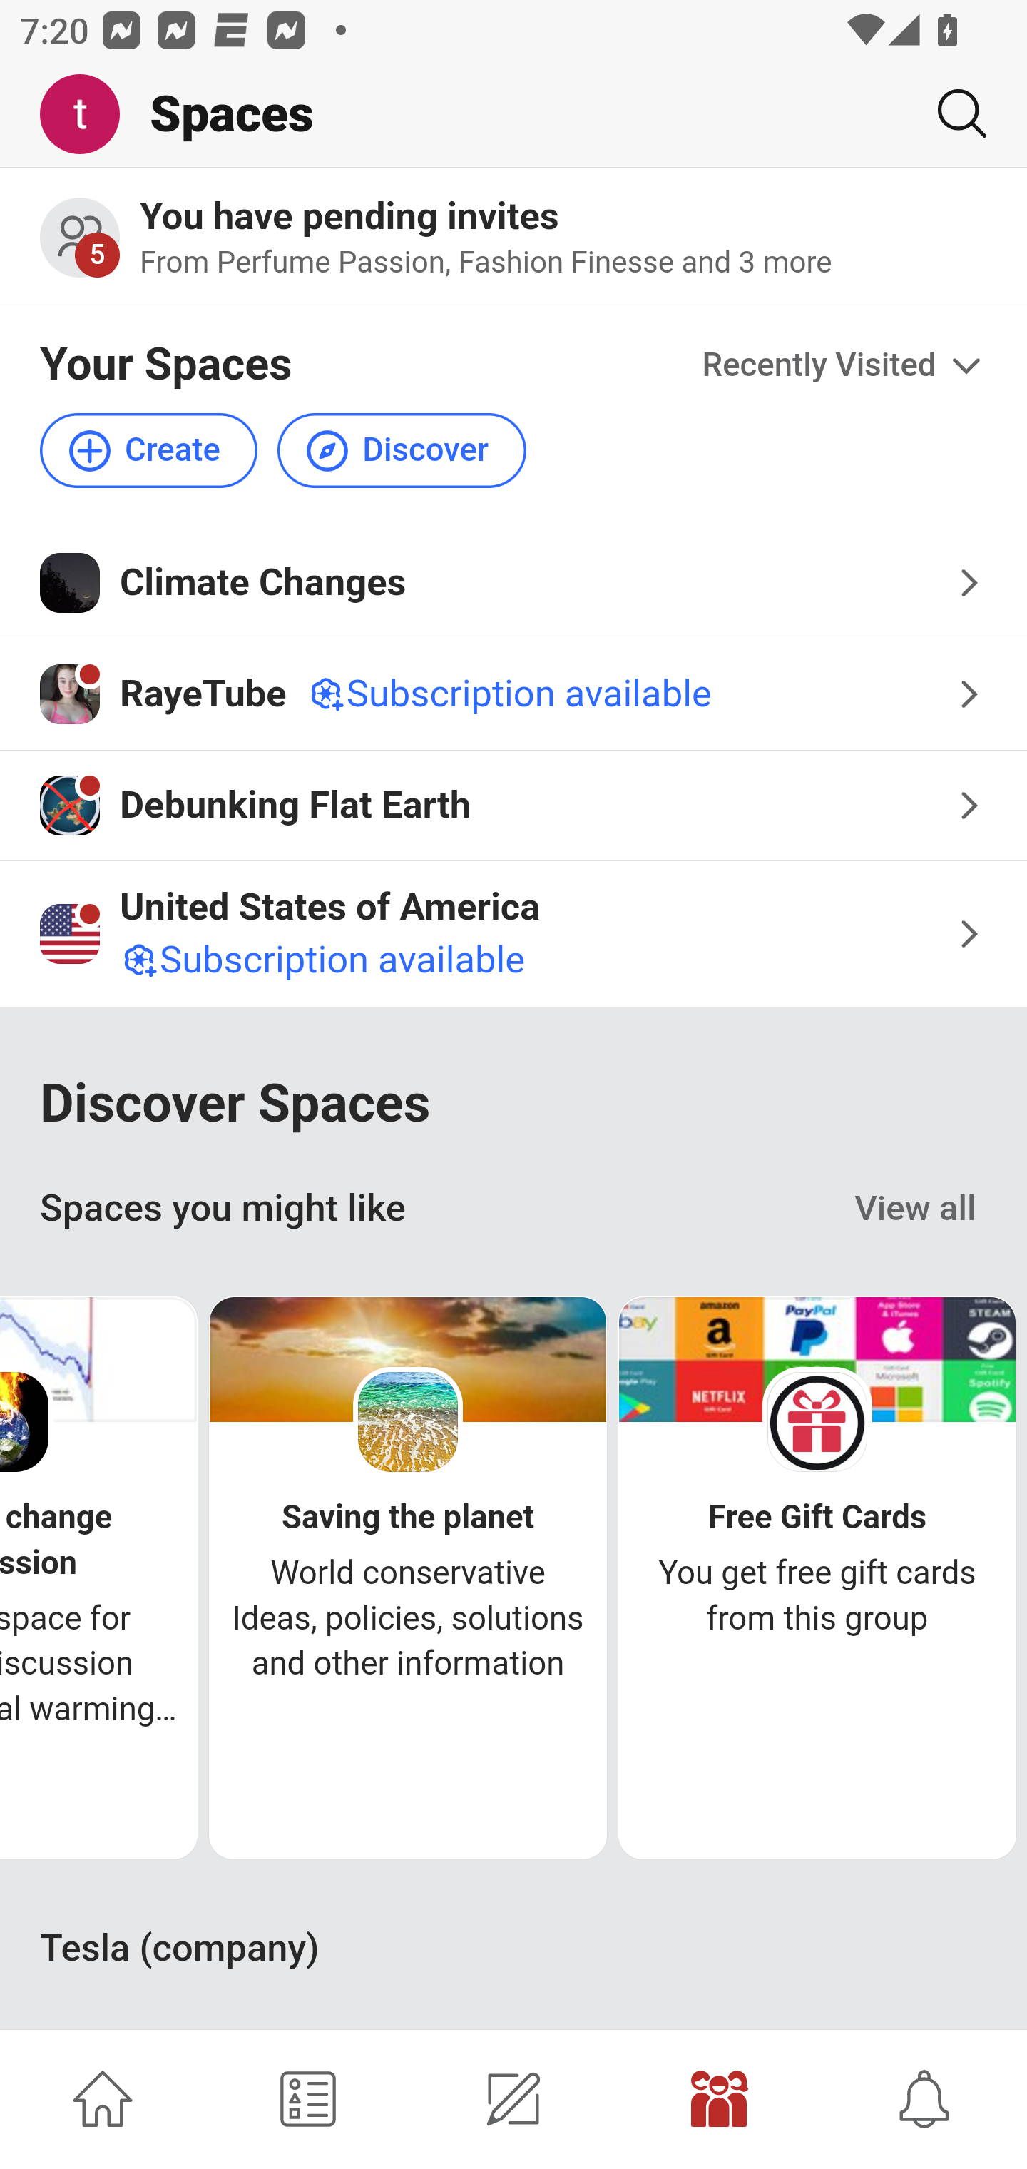 Image resolution: width=1027 pixels, height=2169 pixels. What do you see at coordinates (513, 583) in the screenshot?
I see `Icon for Climate Changes Climate Changes` at bounding box center [513, 583].